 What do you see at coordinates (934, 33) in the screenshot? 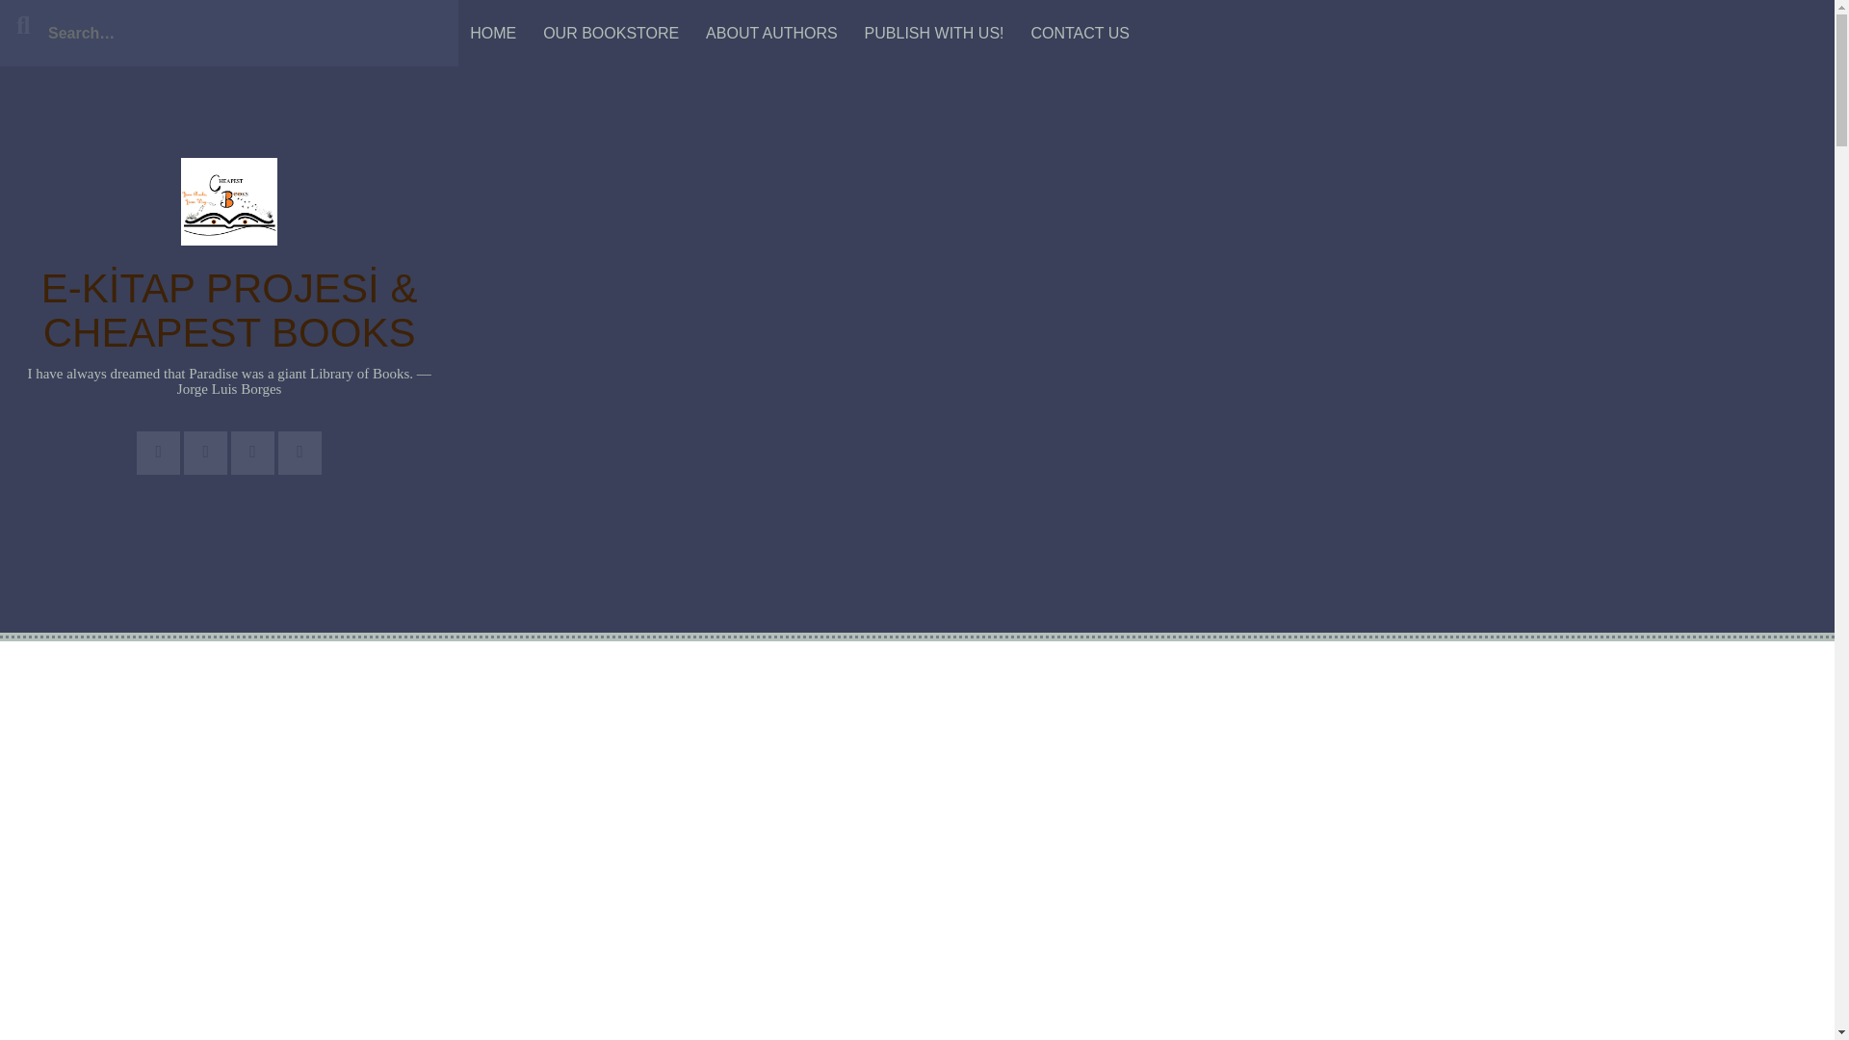
I see `PUBLISH WITH US!` at bounding box center [934, 33].